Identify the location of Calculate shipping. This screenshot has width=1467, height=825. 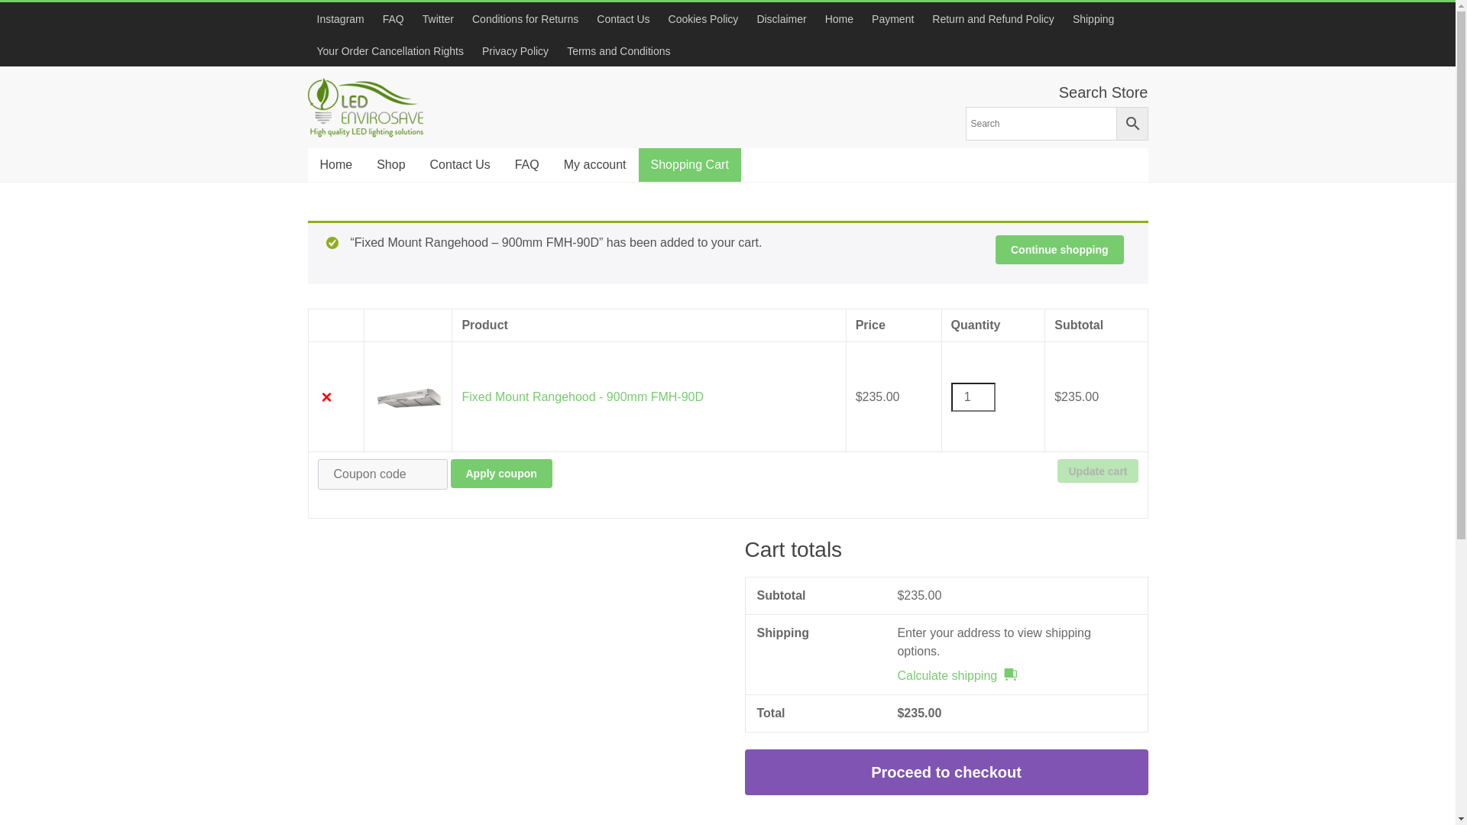
(957, 676).